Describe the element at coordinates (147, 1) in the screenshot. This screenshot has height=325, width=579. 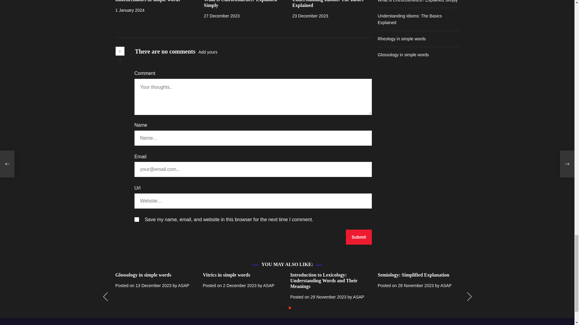
I see `Rhochrematics in simple words` at that location.